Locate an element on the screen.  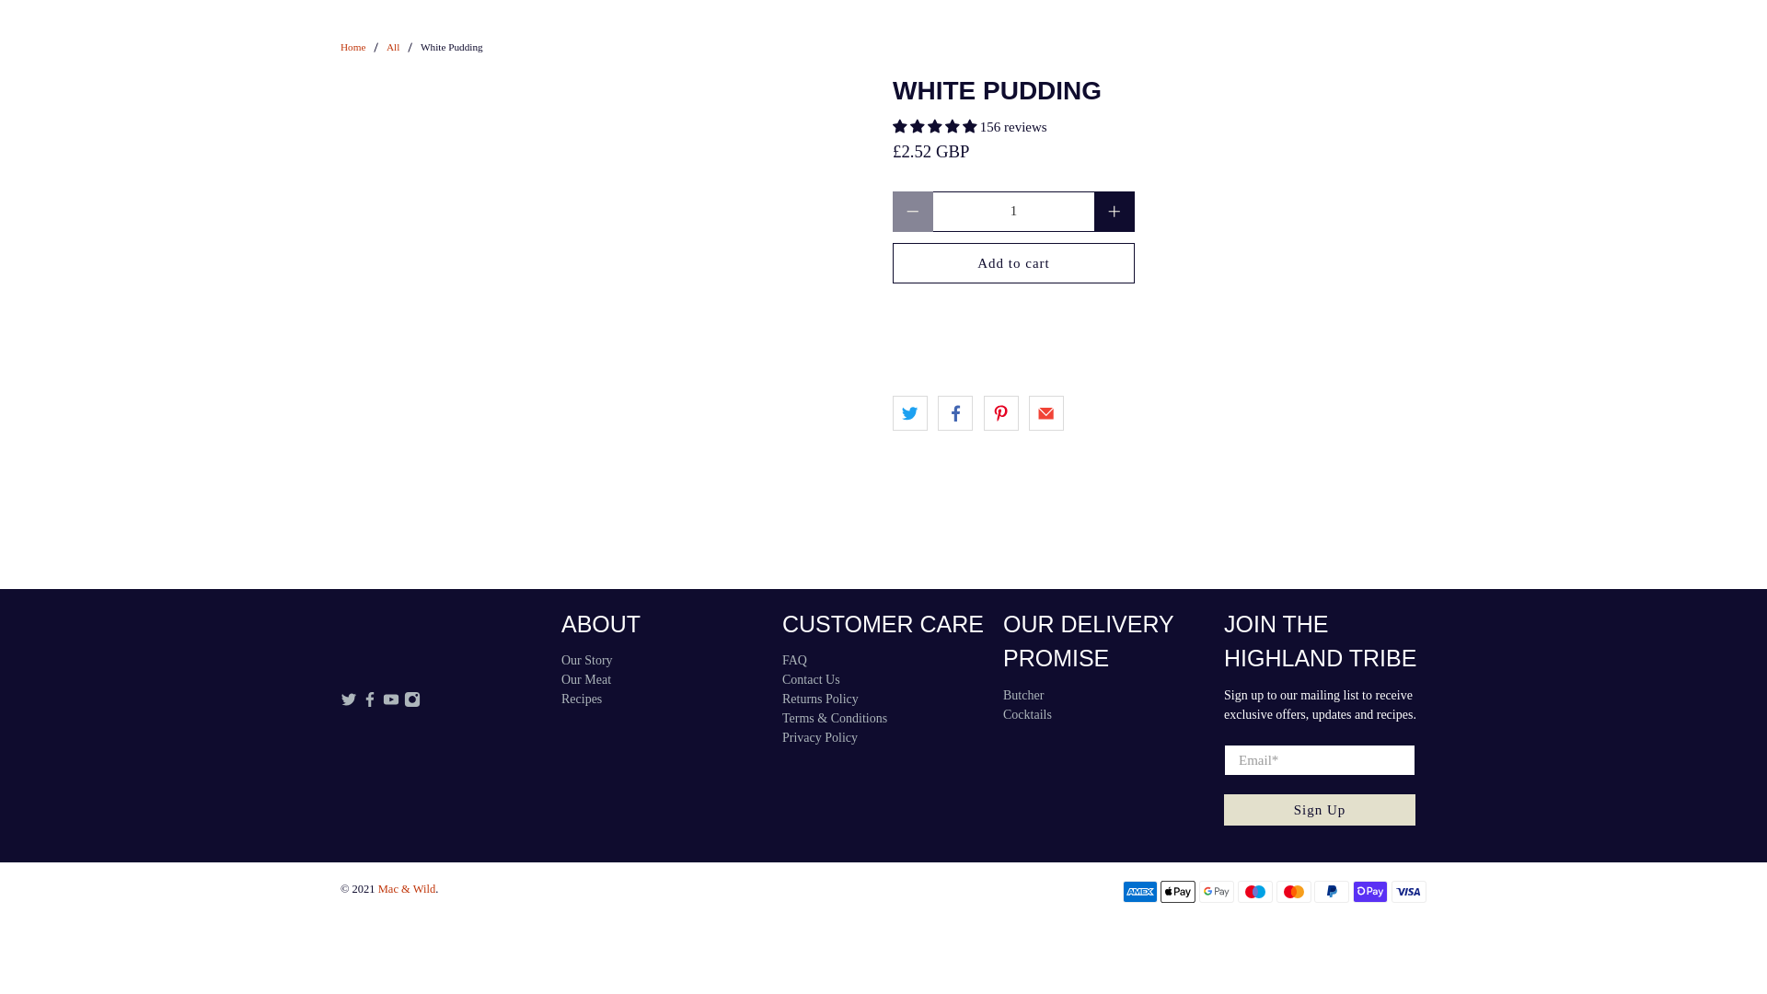
Share this on Pinterest is located at coordinates (999, 412).